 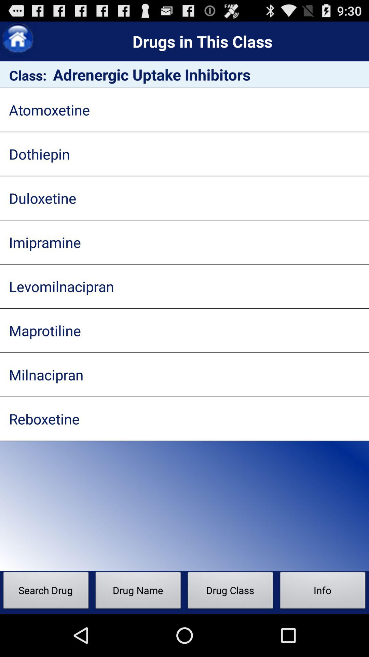 What do you see at coordinates (18, 40) in the screenshot?
I see `home page` at bounding box center [18, 40].